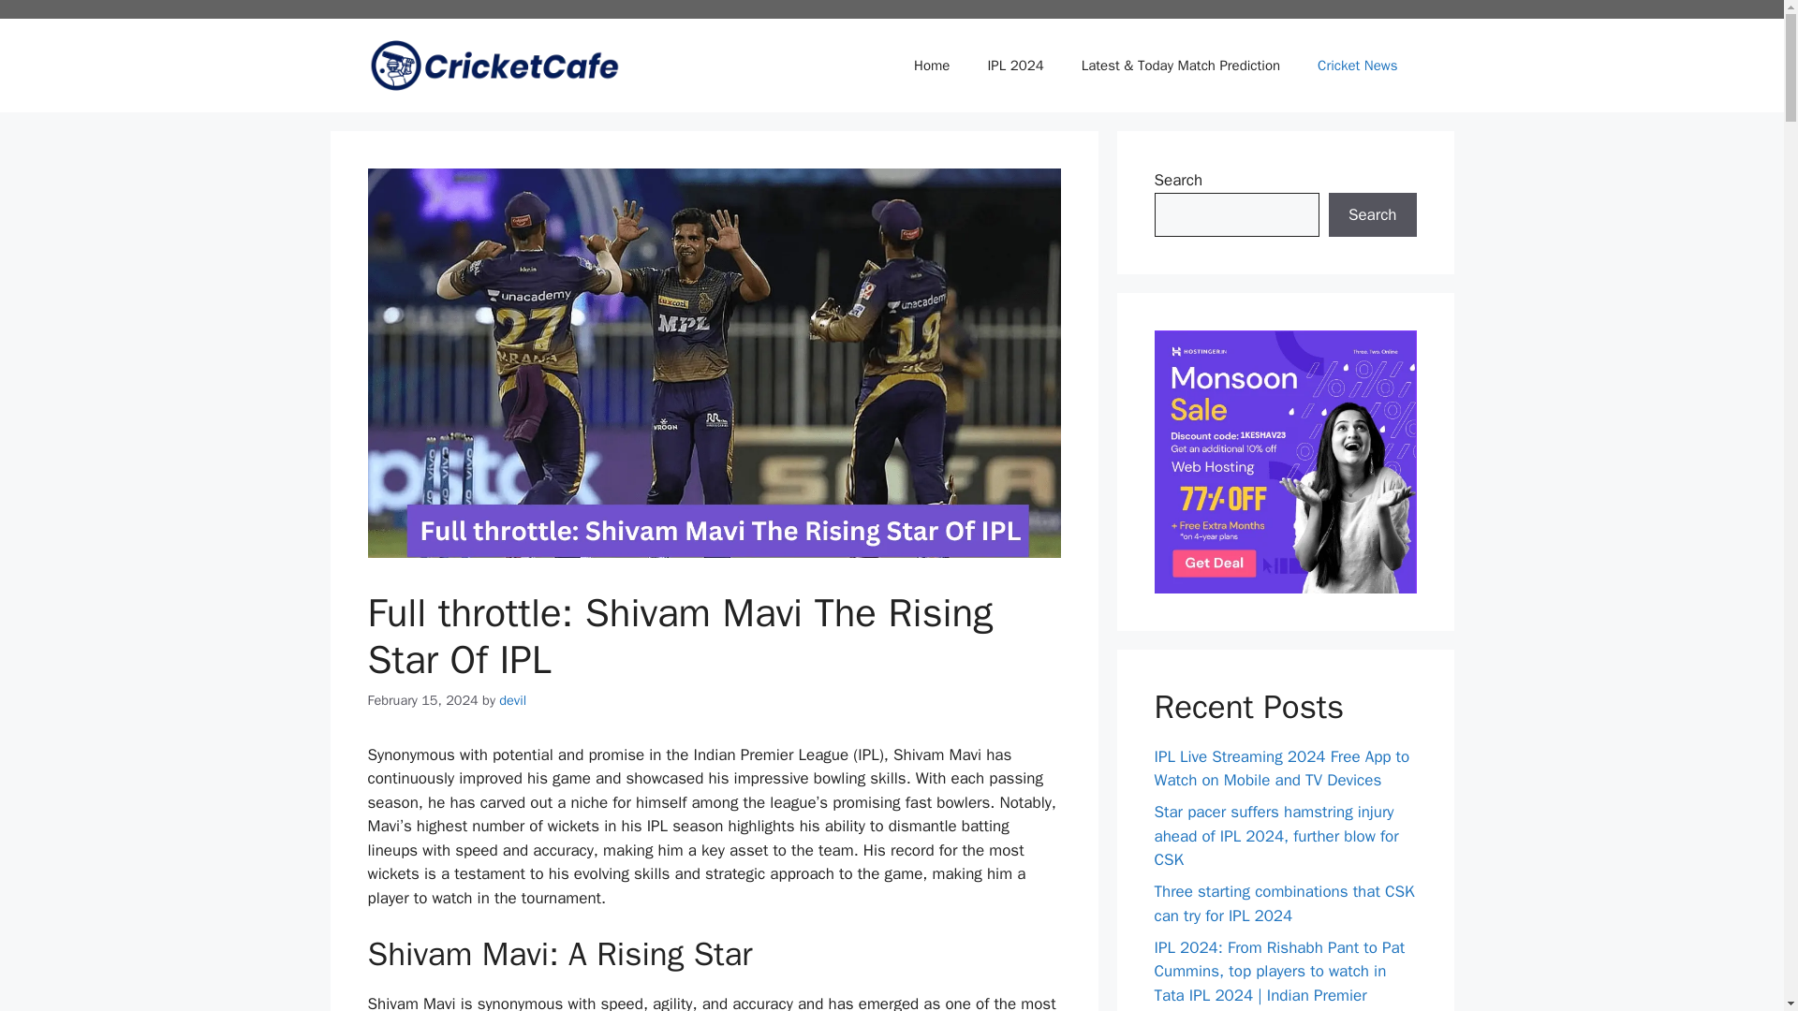 The height and width of the screenshot is (1011, 1798). I want to click on View all posts by devil, so click(513, 700).